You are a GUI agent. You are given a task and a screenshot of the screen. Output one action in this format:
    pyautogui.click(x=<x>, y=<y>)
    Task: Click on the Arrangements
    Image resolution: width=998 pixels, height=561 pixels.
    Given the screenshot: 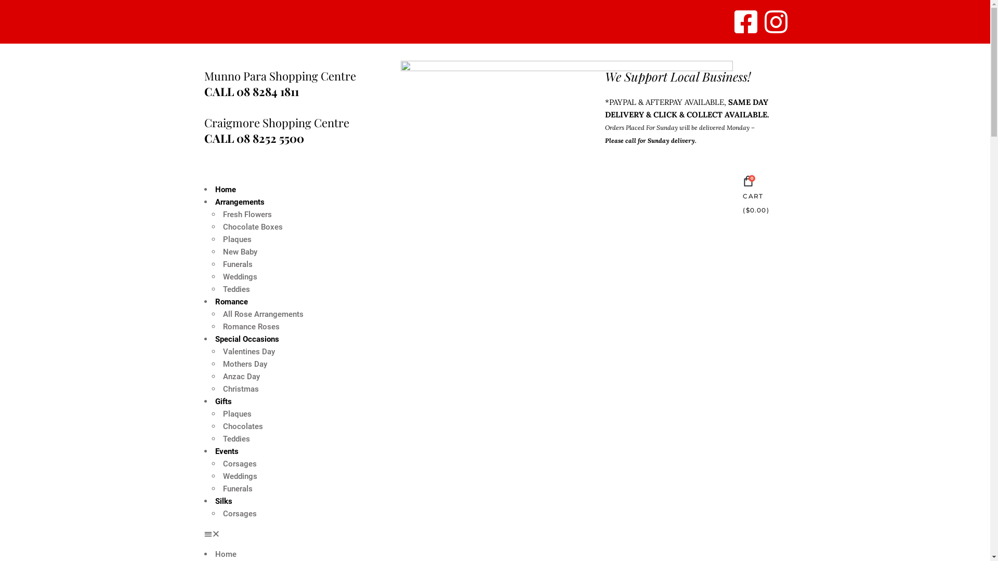 What is the action you would take?
    pyautogui.click(x=240, y=202)
    